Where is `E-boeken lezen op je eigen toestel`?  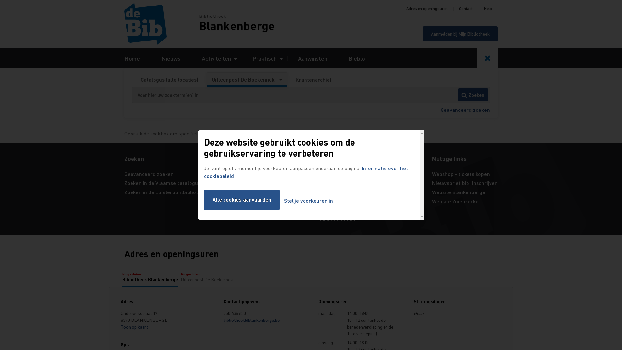
E-boeken lezen op je eigen toestel is located at coordinates (361, 201).